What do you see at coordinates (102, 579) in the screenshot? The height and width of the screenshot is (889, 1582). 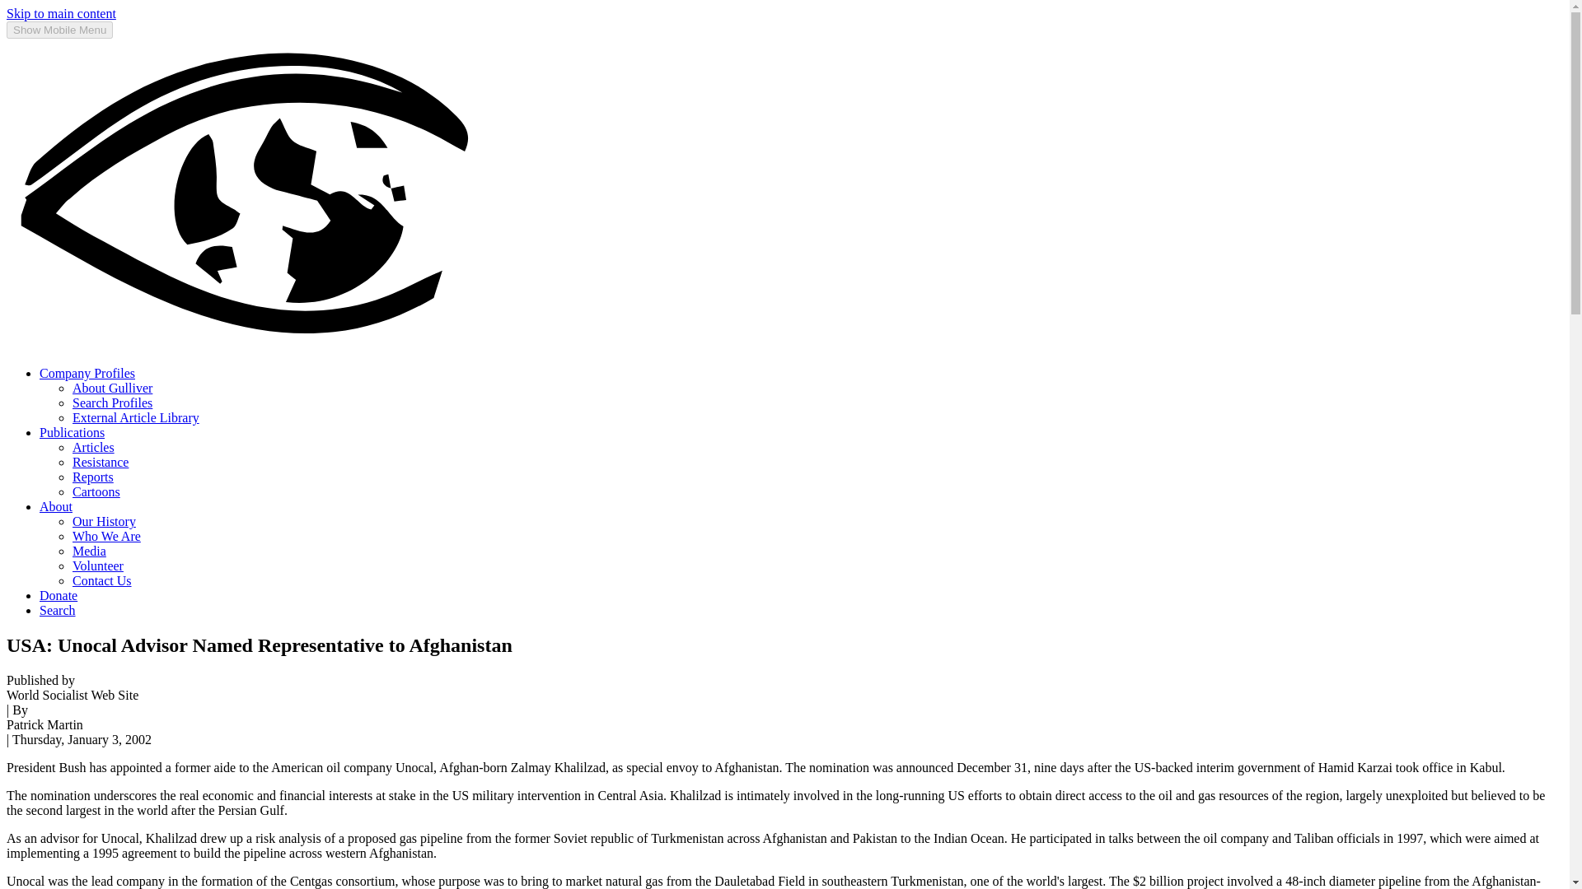 I see `Contact Us` at bounding box center [102, 579].